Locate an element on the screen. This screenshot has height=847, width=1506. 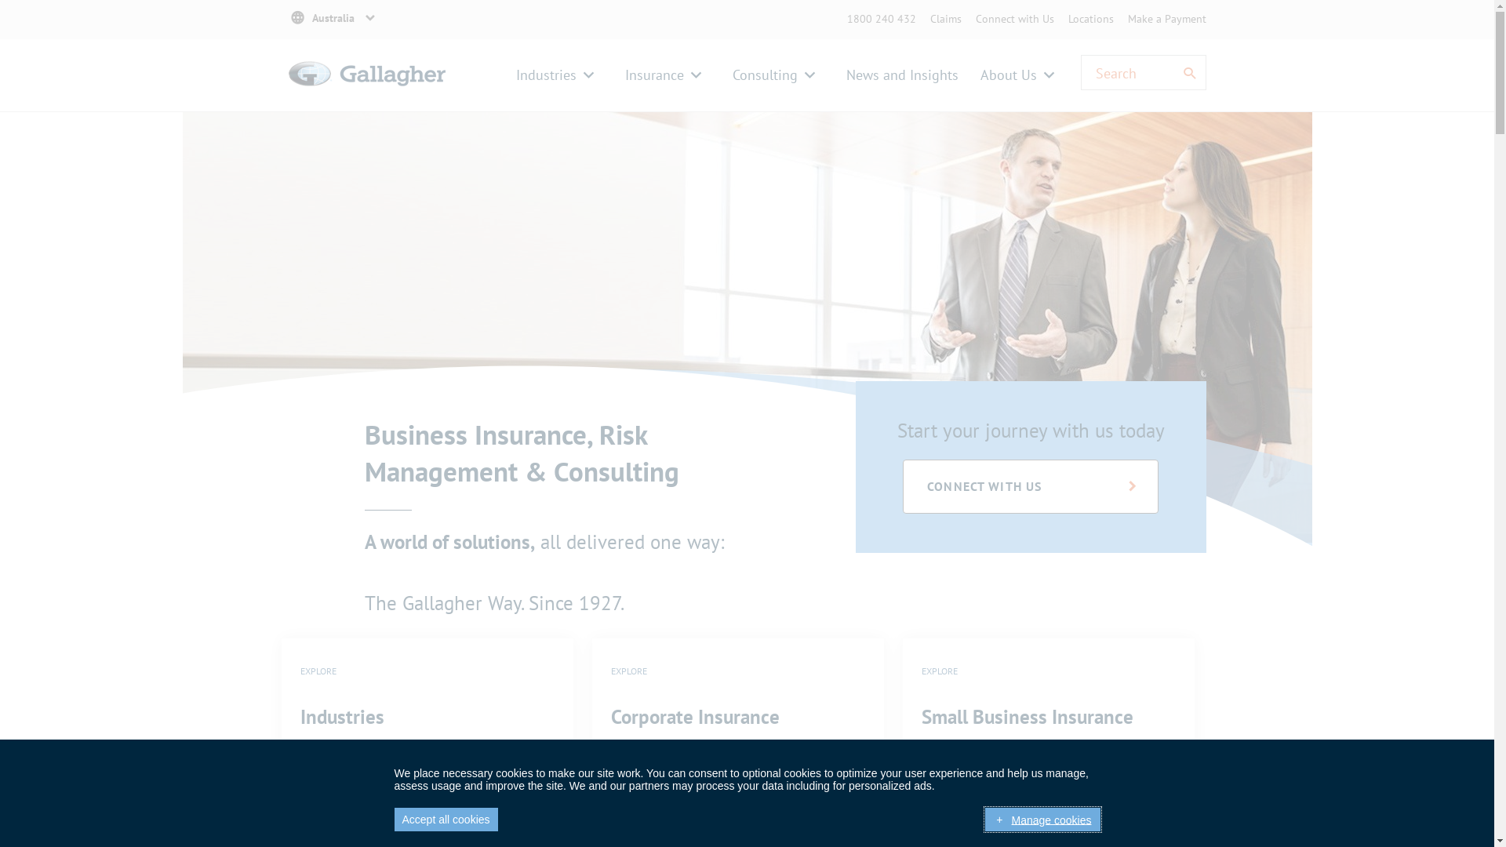
Claims is located at coordinates (946, 19).